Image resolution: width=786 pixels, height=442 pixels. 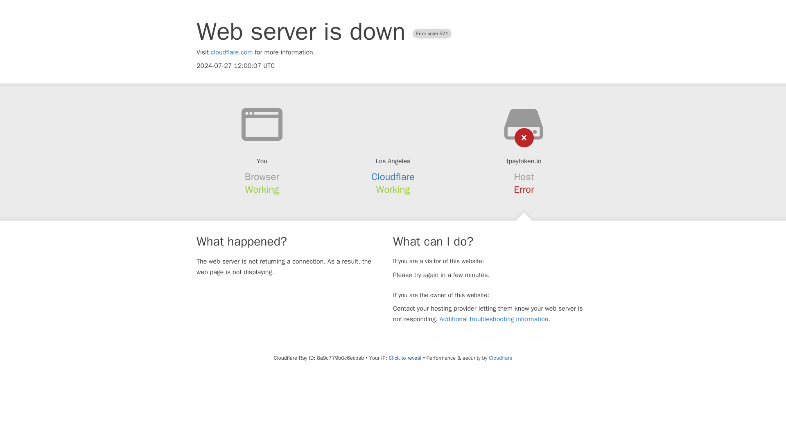 What do you see at coordinates (500, 358) in the screenshot?
I see `Cloudflare` at bounding box center [500, 358].